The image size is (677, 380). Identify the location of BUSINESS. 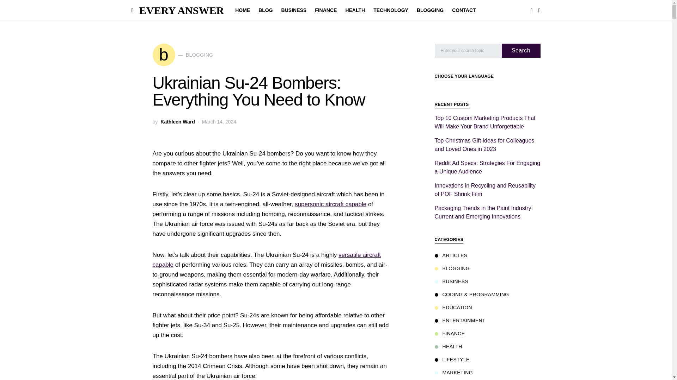
(294, 11).